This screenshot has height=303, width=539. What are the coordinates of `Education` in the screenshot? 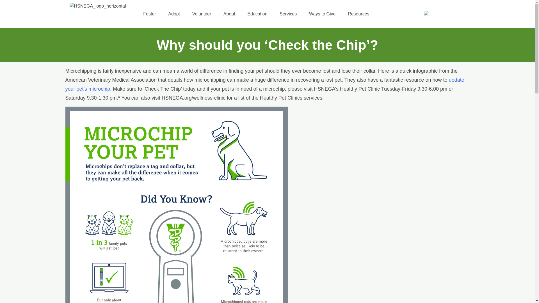 It's located at (257, 14).